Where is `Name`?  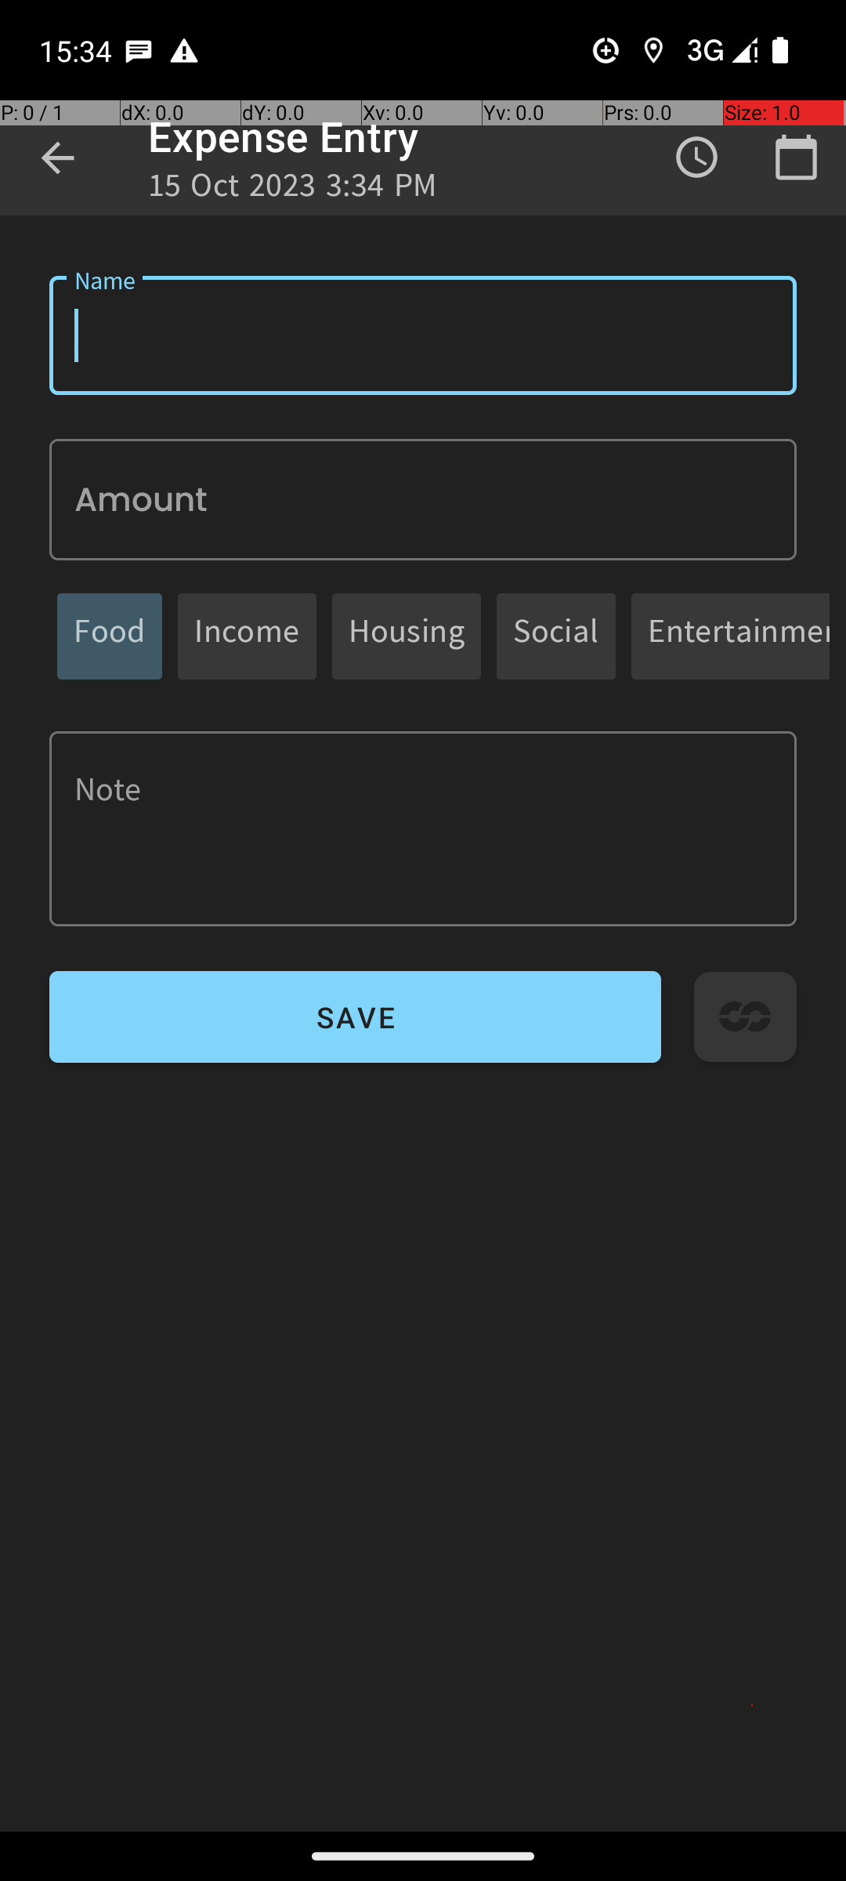
Name is located at coordinates (423, 335).